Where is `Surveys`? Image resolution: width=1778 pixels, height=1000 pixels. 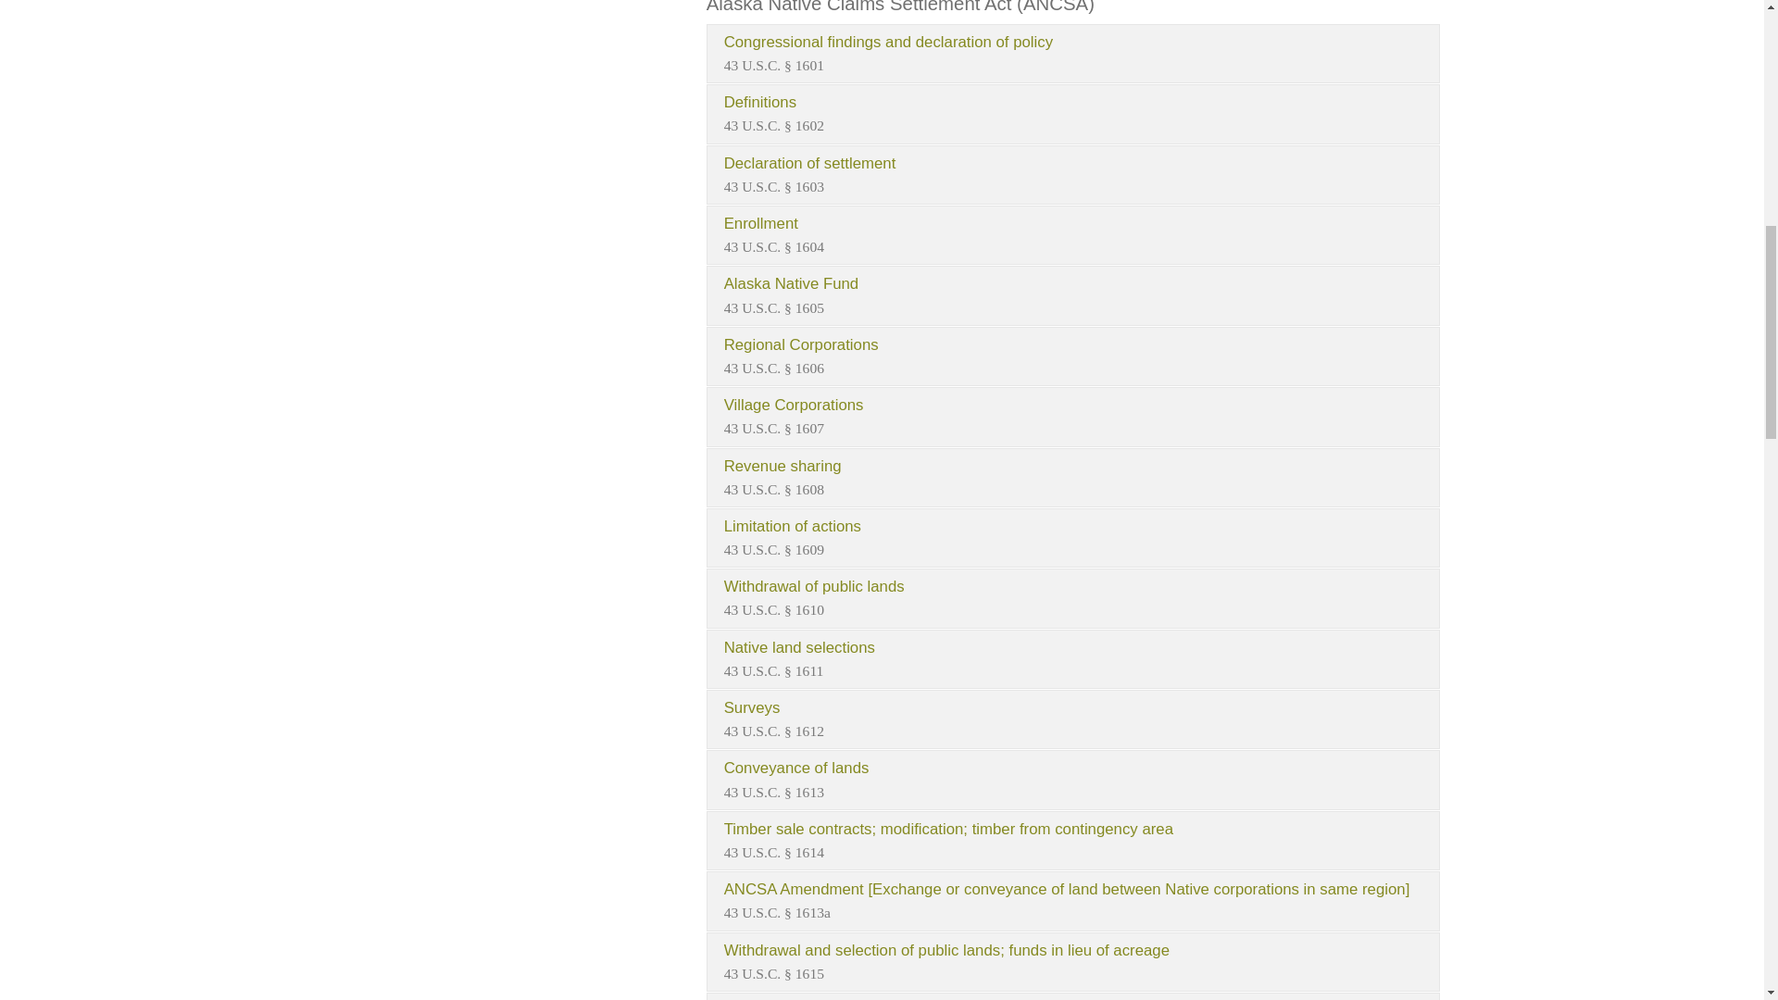
Surveys is located at coordinates (1072, 719).